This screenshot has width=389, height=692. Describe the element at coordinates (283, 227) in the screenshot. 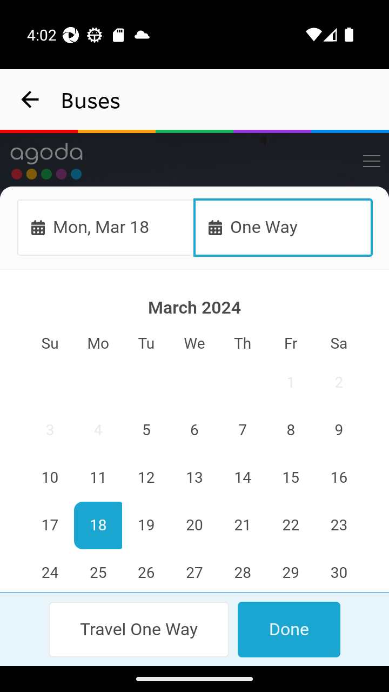

I see `One Way` at that location.